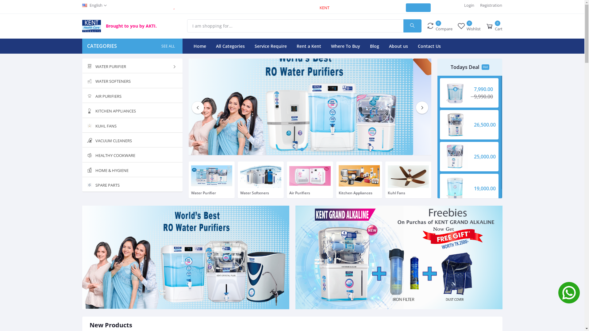 This screenshot has height=331, width=589. I want to click on All Categories, so click(230, 46).